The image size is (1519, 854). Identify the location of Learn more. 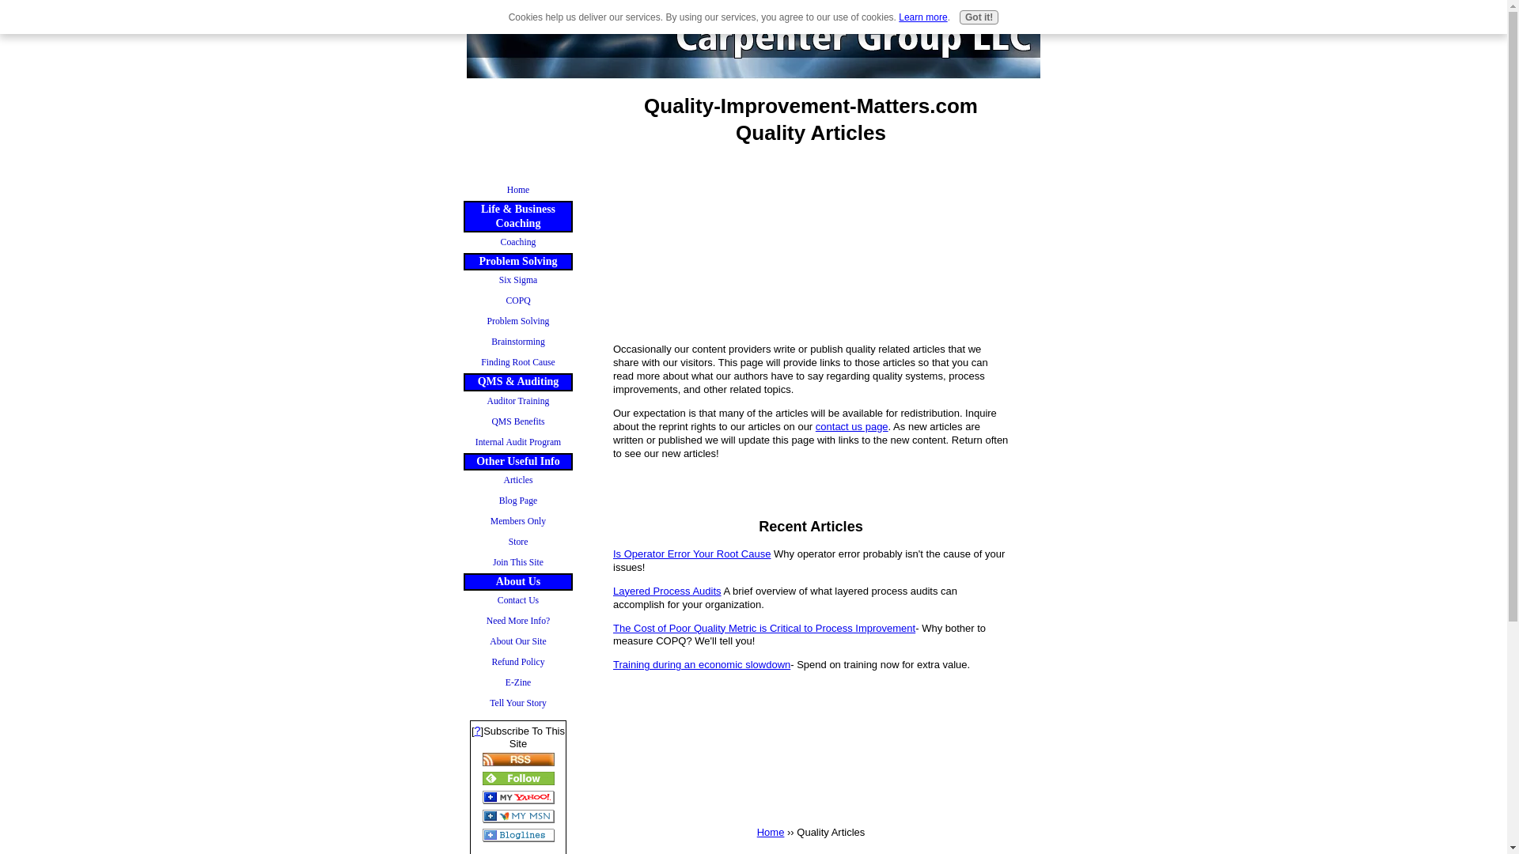
(922, 17).